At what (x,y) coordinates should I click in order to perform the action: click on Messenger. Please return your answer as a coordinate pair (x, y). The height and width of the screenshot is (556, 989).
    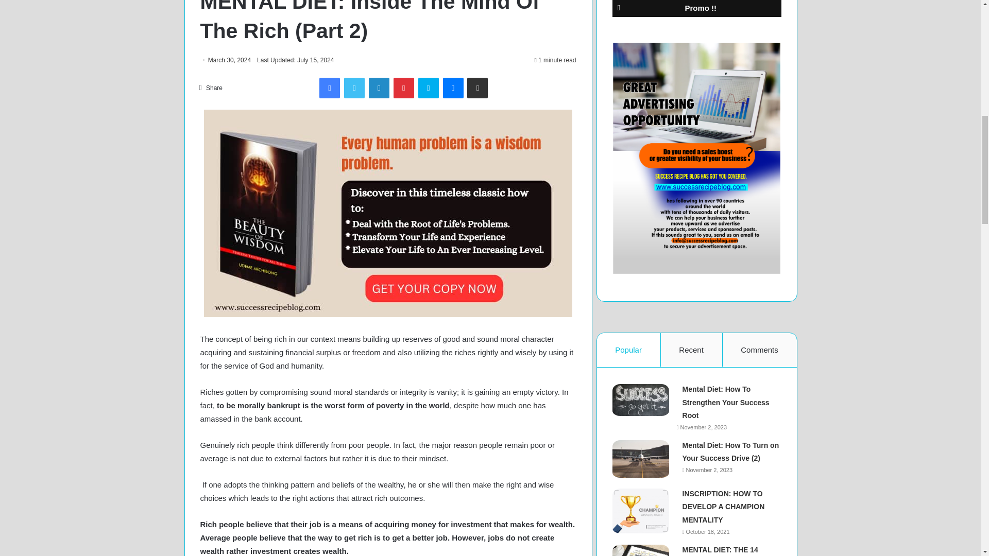
    Looking at the image, I should click on (453, 88).